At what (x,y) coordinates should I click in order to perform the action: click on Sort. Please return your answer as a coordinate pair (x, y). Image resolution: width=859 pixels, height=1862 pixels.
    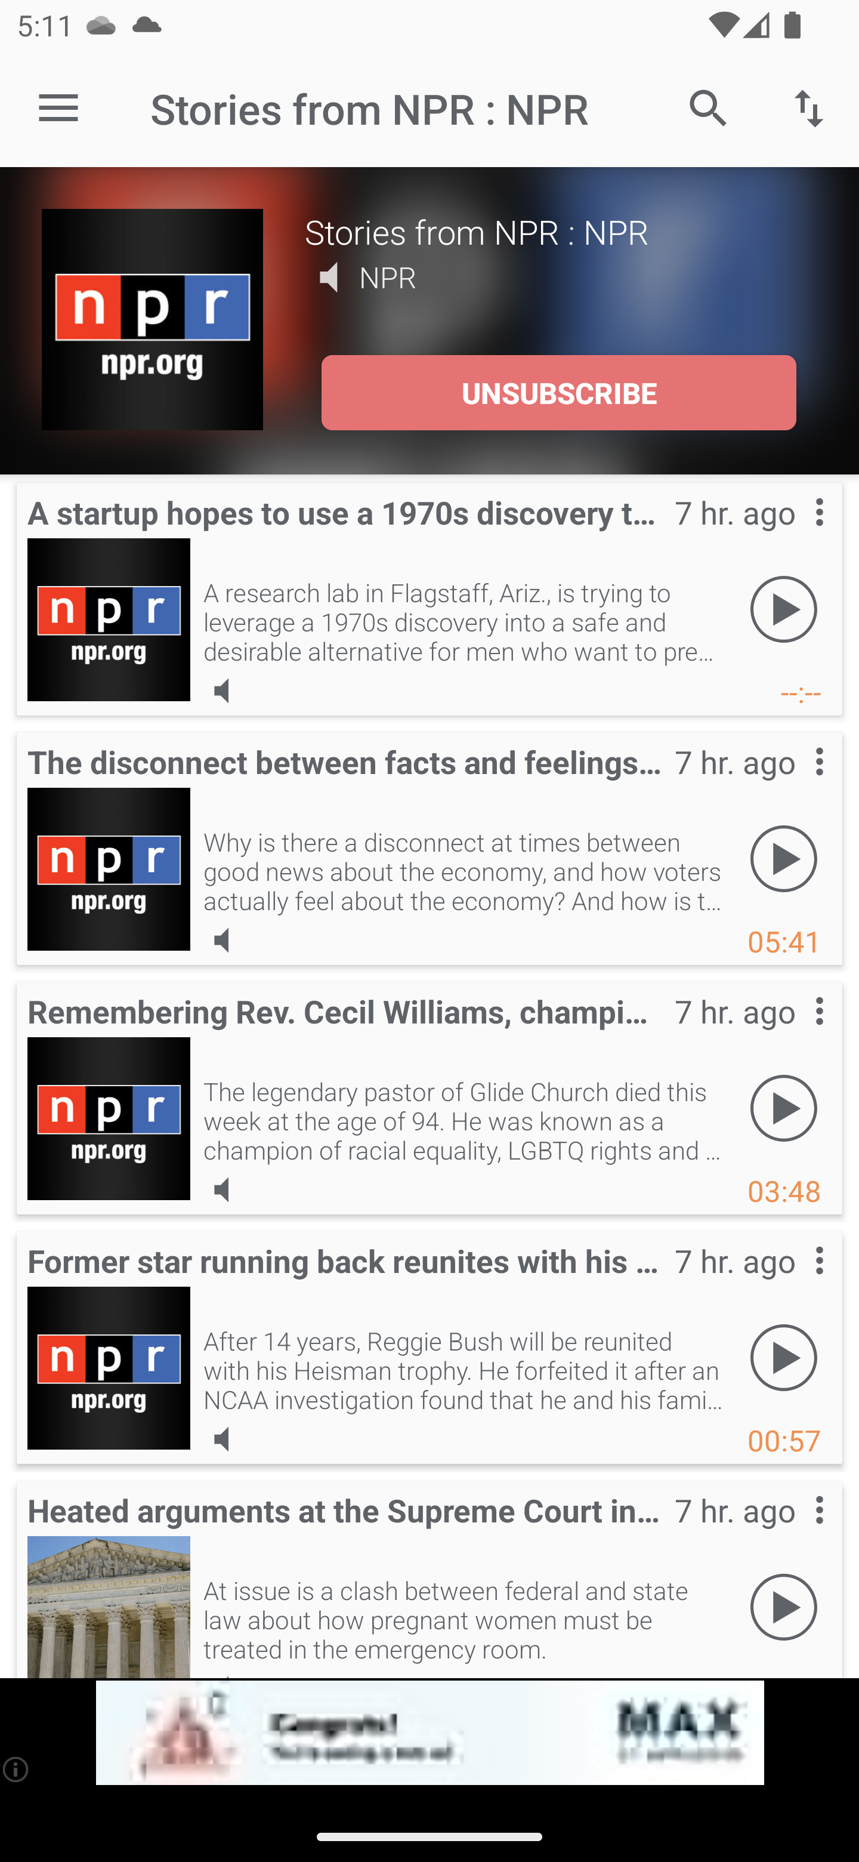
    Looking at the image, I should click on (809, 107).